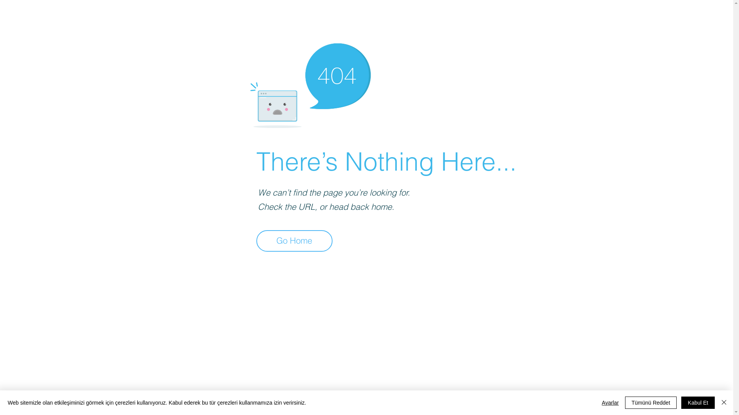 The width and height of the screenshot is (739, 415). I want to click on Go Home, so click(294, 241).